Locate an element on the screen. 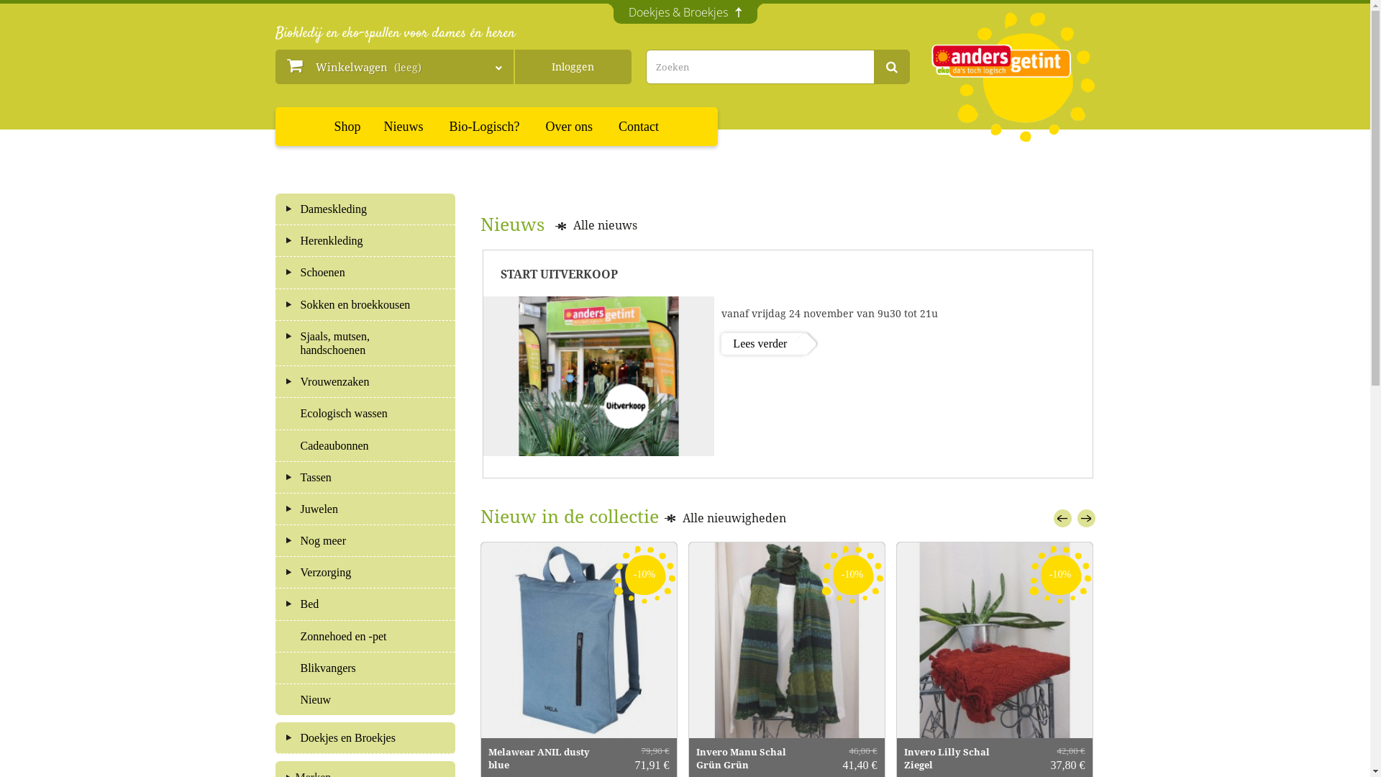 This screenshot has height=777, width=1381. Nieuw is located at coordinates (365, 699).